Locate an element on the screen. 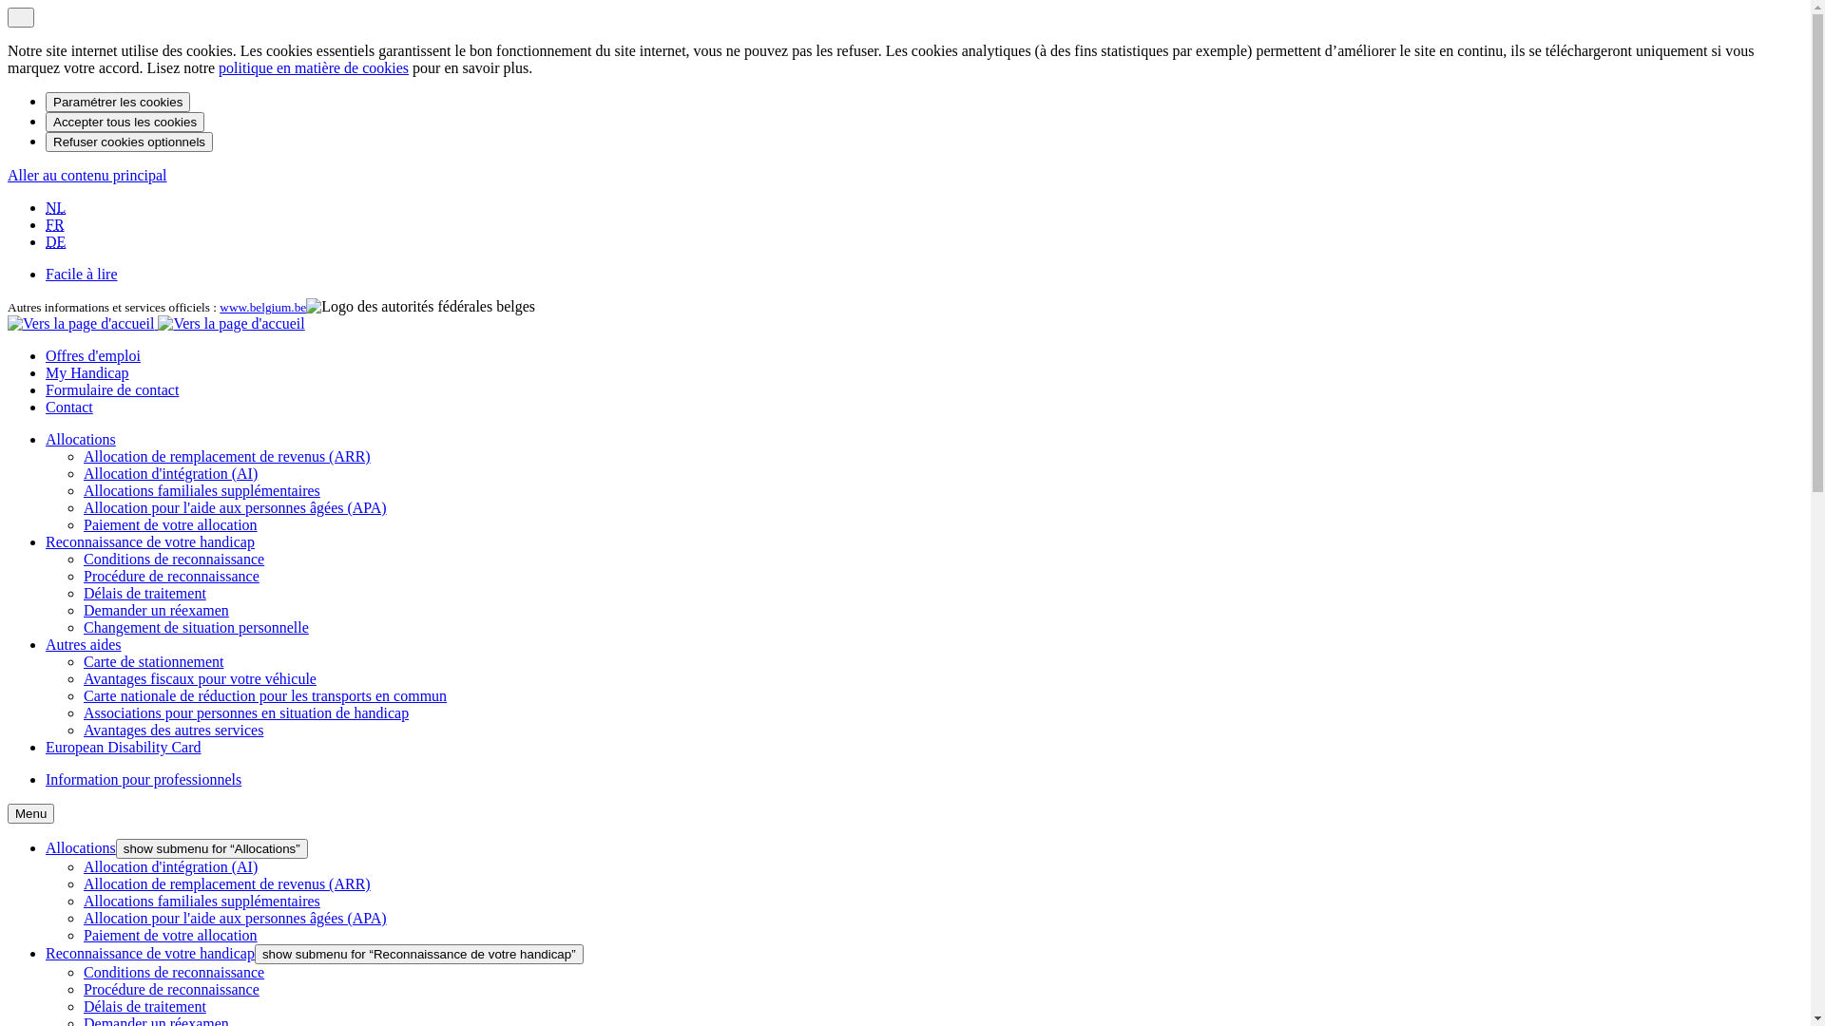  My Handicap is located at coordinates (87, 372).